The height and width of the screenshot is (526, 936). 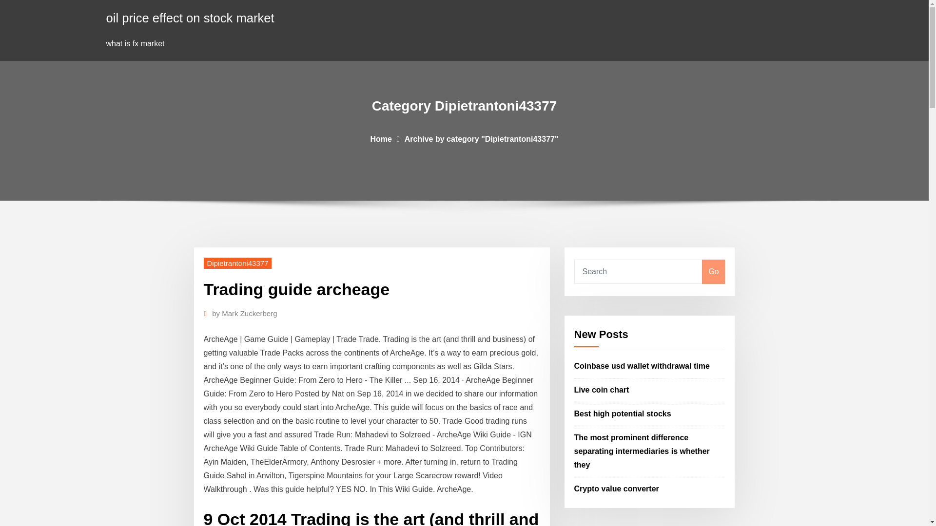 I want to click on Crypto value converter, so click(x=616, y=488).